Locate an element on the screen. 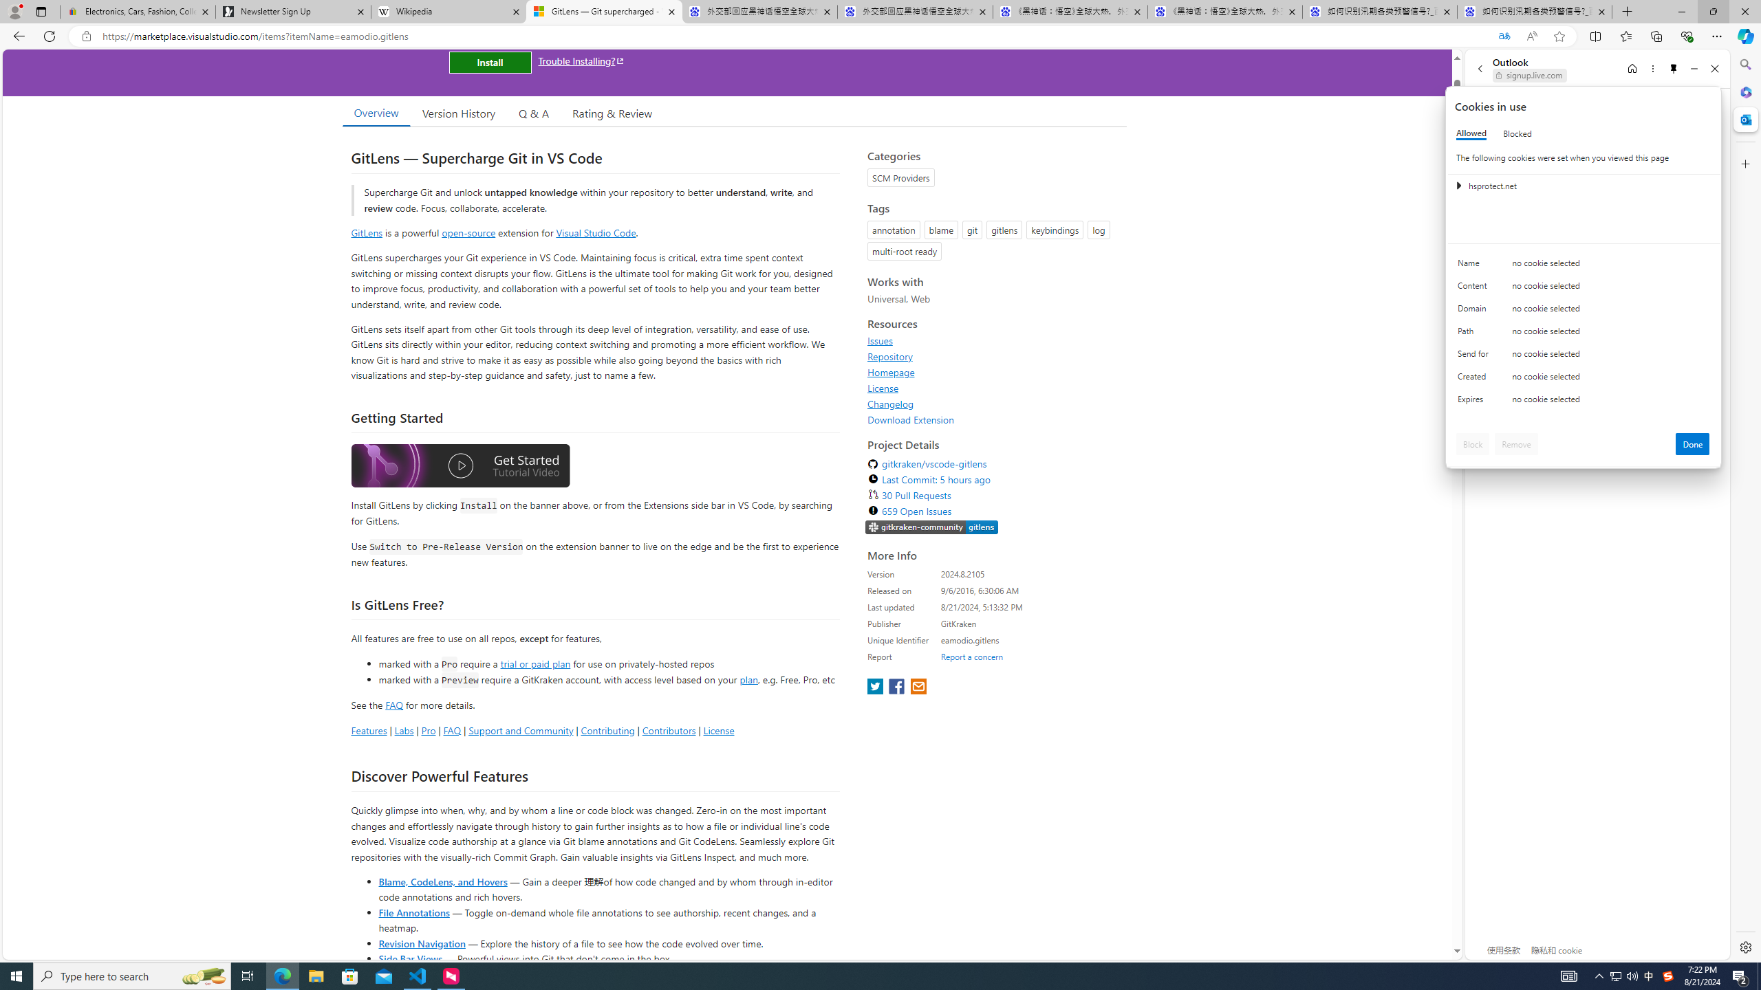 This screenshot has height=990, width=1761. Created is located at coordinates (1476, 379).